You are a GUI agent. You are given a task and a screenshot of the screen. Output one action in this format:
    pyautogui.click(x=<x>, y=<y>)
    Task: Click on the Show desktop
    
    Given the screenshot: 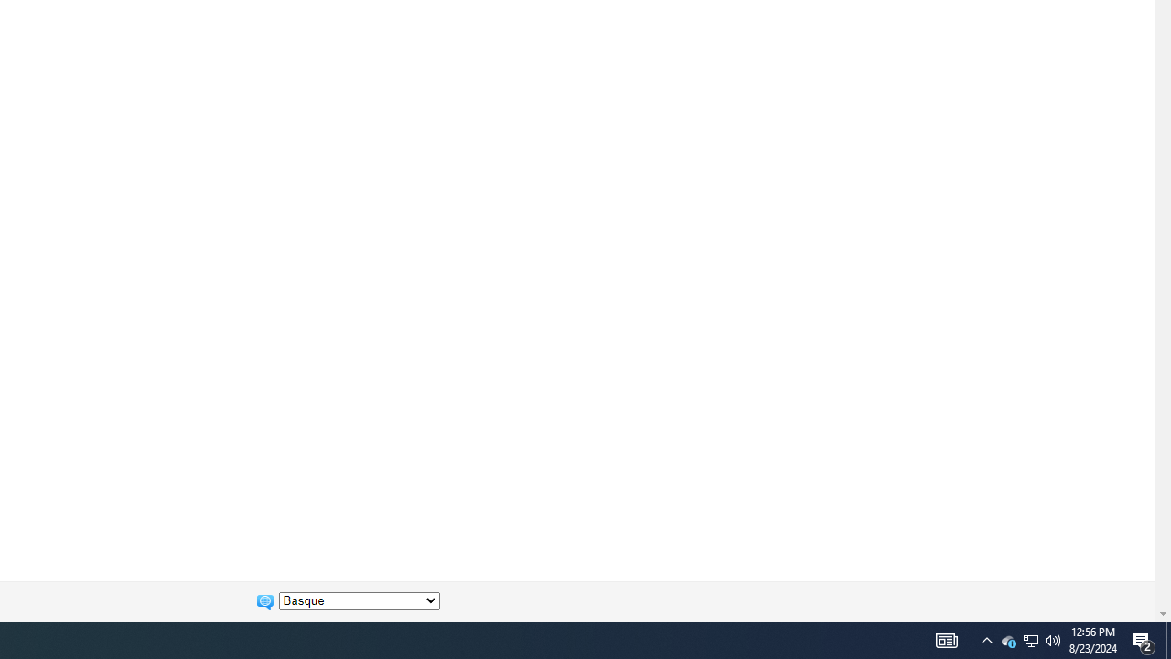 What is the action you would take?
    pyautogui.click(x=1144, y=641)
    